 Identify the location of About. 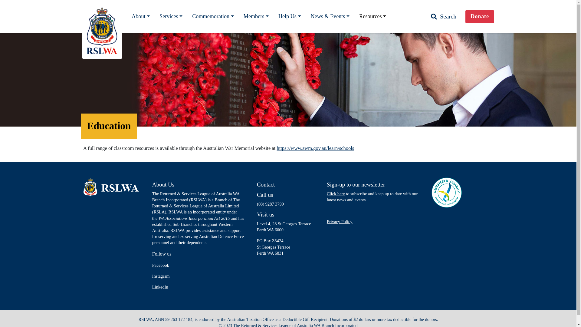
(141, 17).